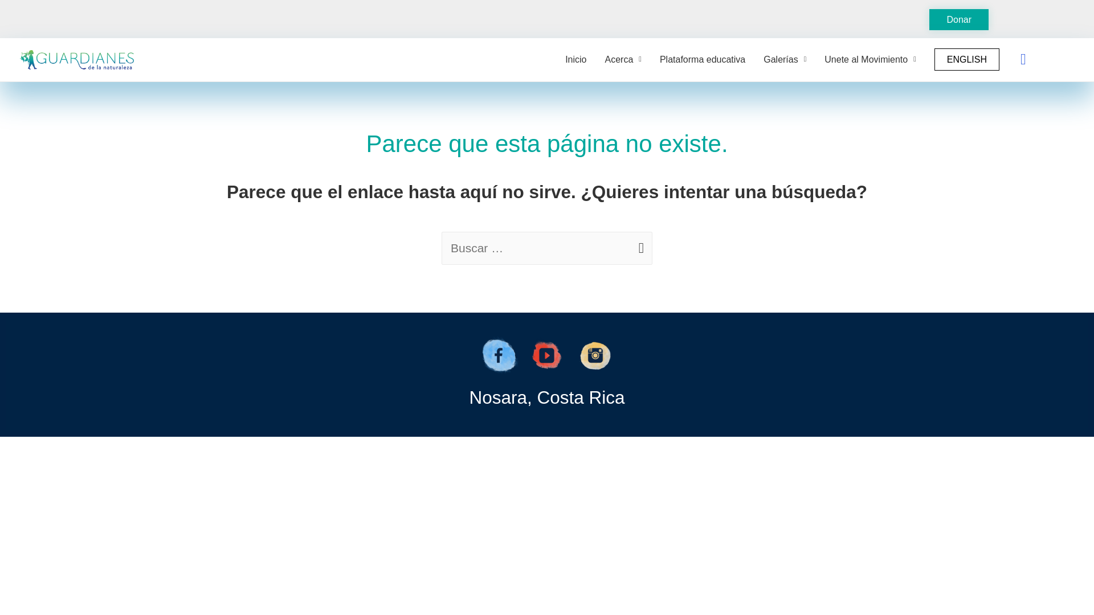 The width and height of the screenshot is (1094, 615). Describe the element at coordinates (967, 60) in the screenshot. I see `English` at that location.